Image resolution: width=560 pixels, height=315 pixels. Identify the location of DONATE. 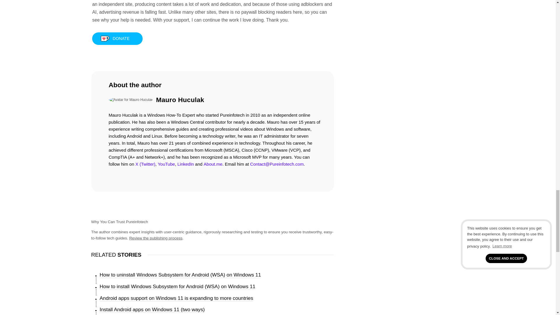
(117, 38).